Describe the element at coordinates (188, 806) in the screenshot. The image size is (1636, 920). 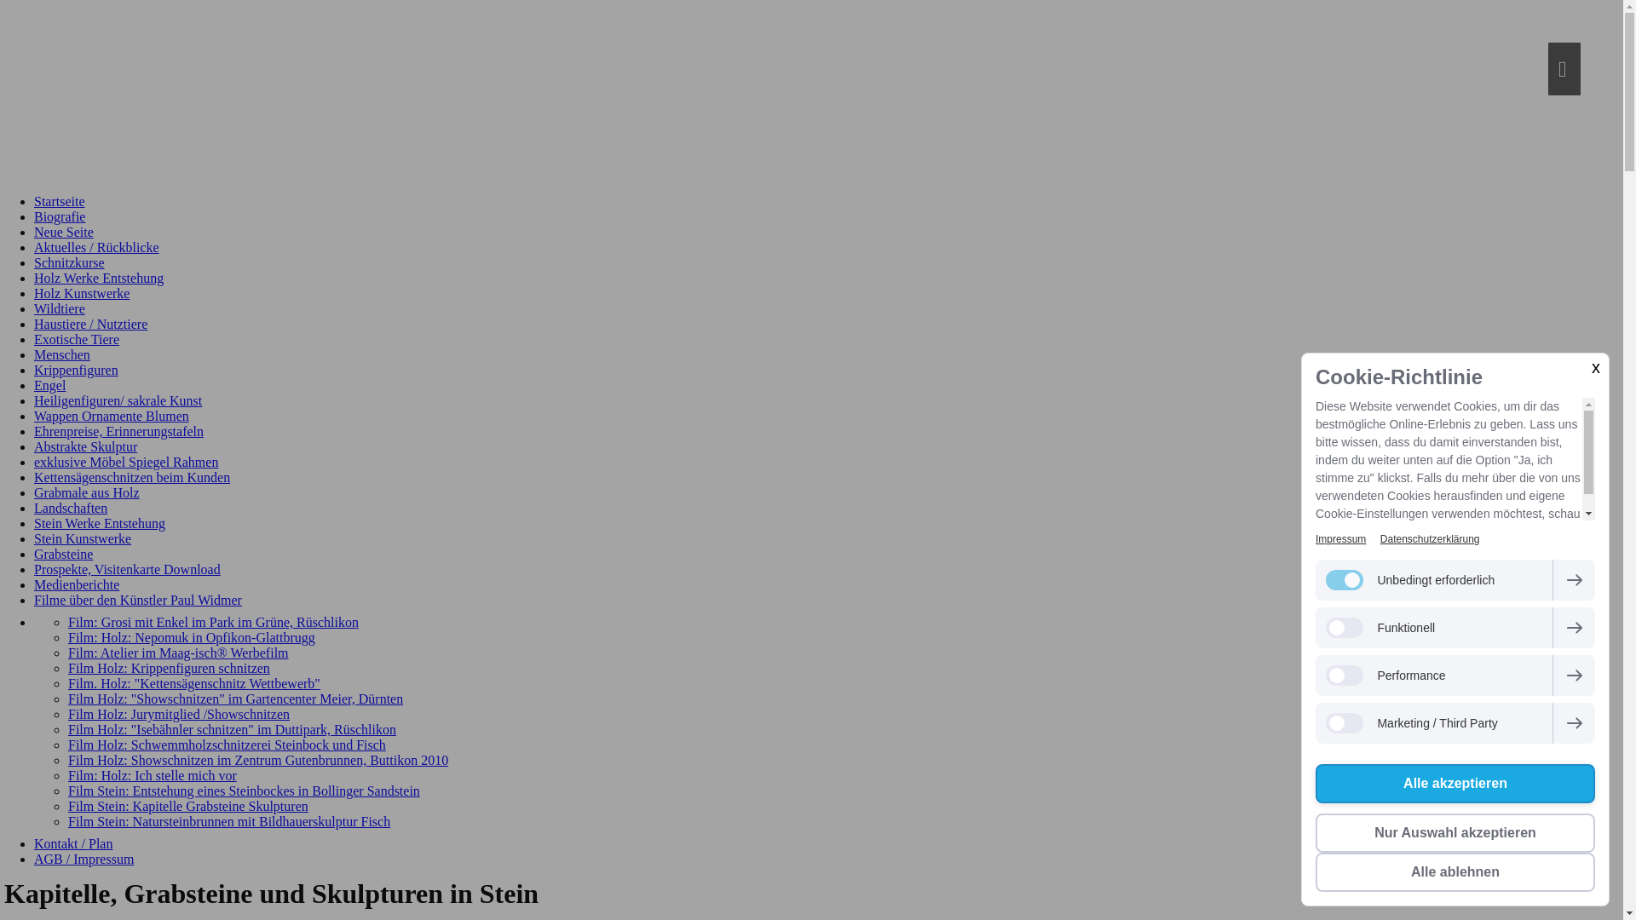
I see `Film Stein: Kapitelle Grabsteine Skulpturen` at that location.